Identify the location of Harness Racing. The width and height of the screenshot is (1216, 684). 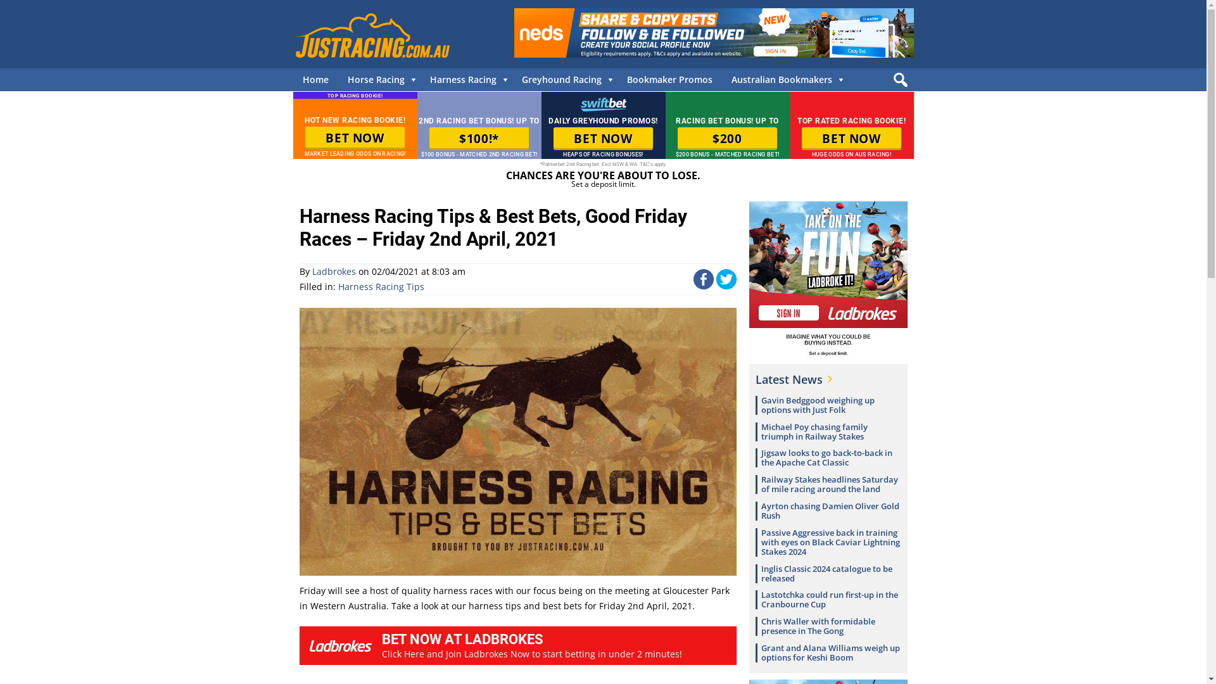
(466, 80).